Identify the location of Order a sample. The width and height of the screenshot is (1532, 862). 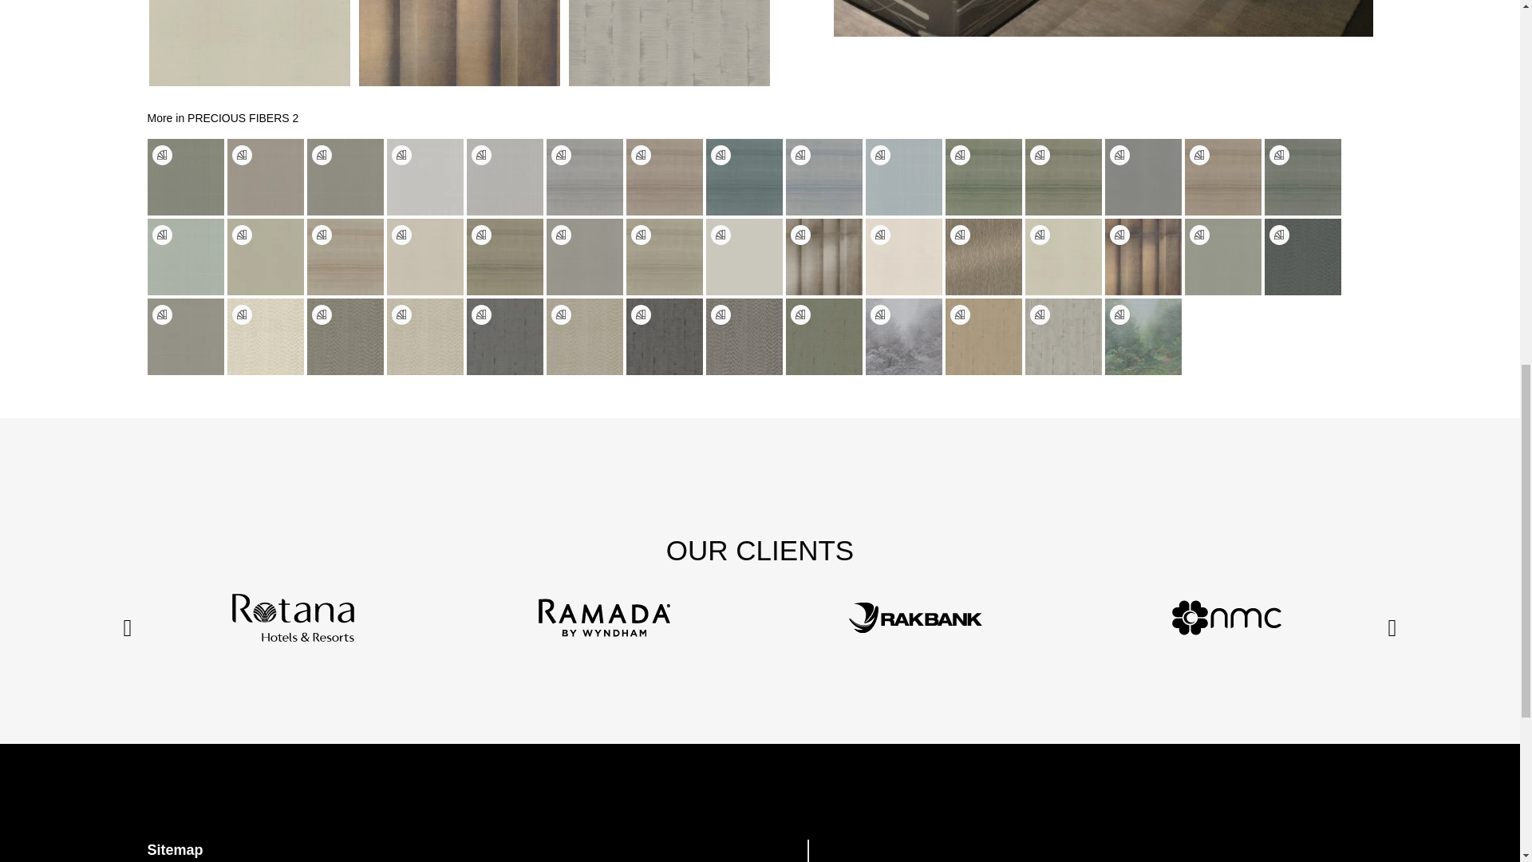
(321, 155).